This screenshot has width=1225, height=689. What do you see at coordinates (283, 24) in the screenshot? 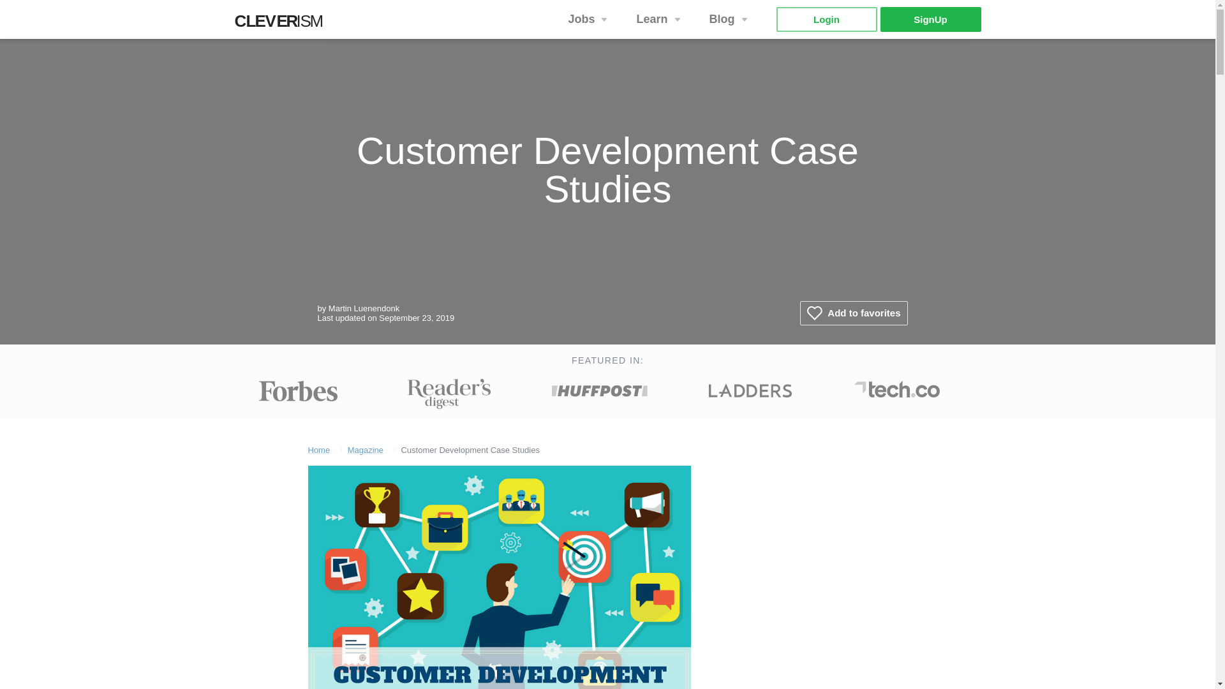
I see `Customer Development Case Studies` at bounding box center [283, 24].